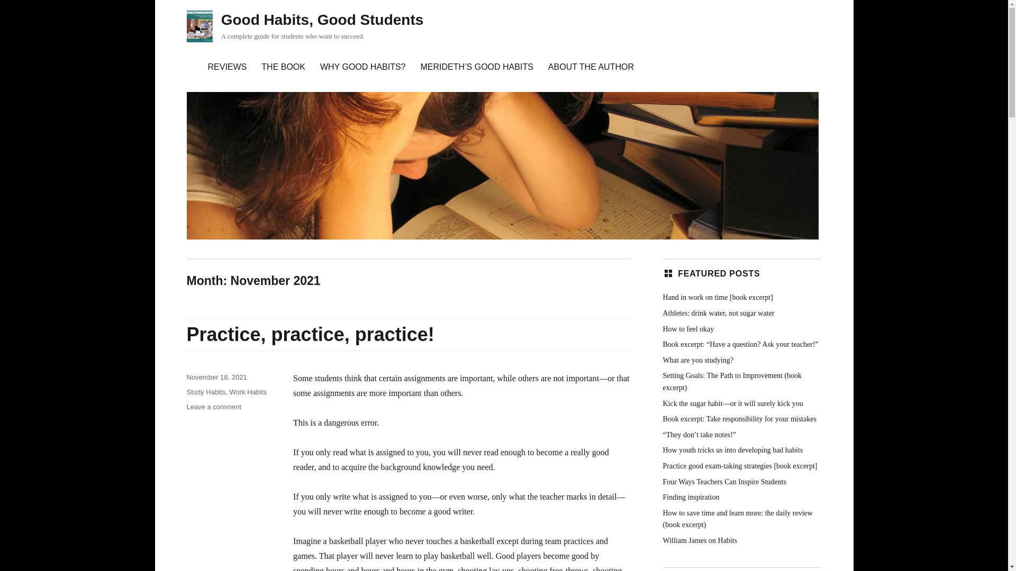 The height and width of the screenshot is (571, 1016). Describe the element at coordinates (688, 328) in the screenshot. I see `How to feel okay` at that location.